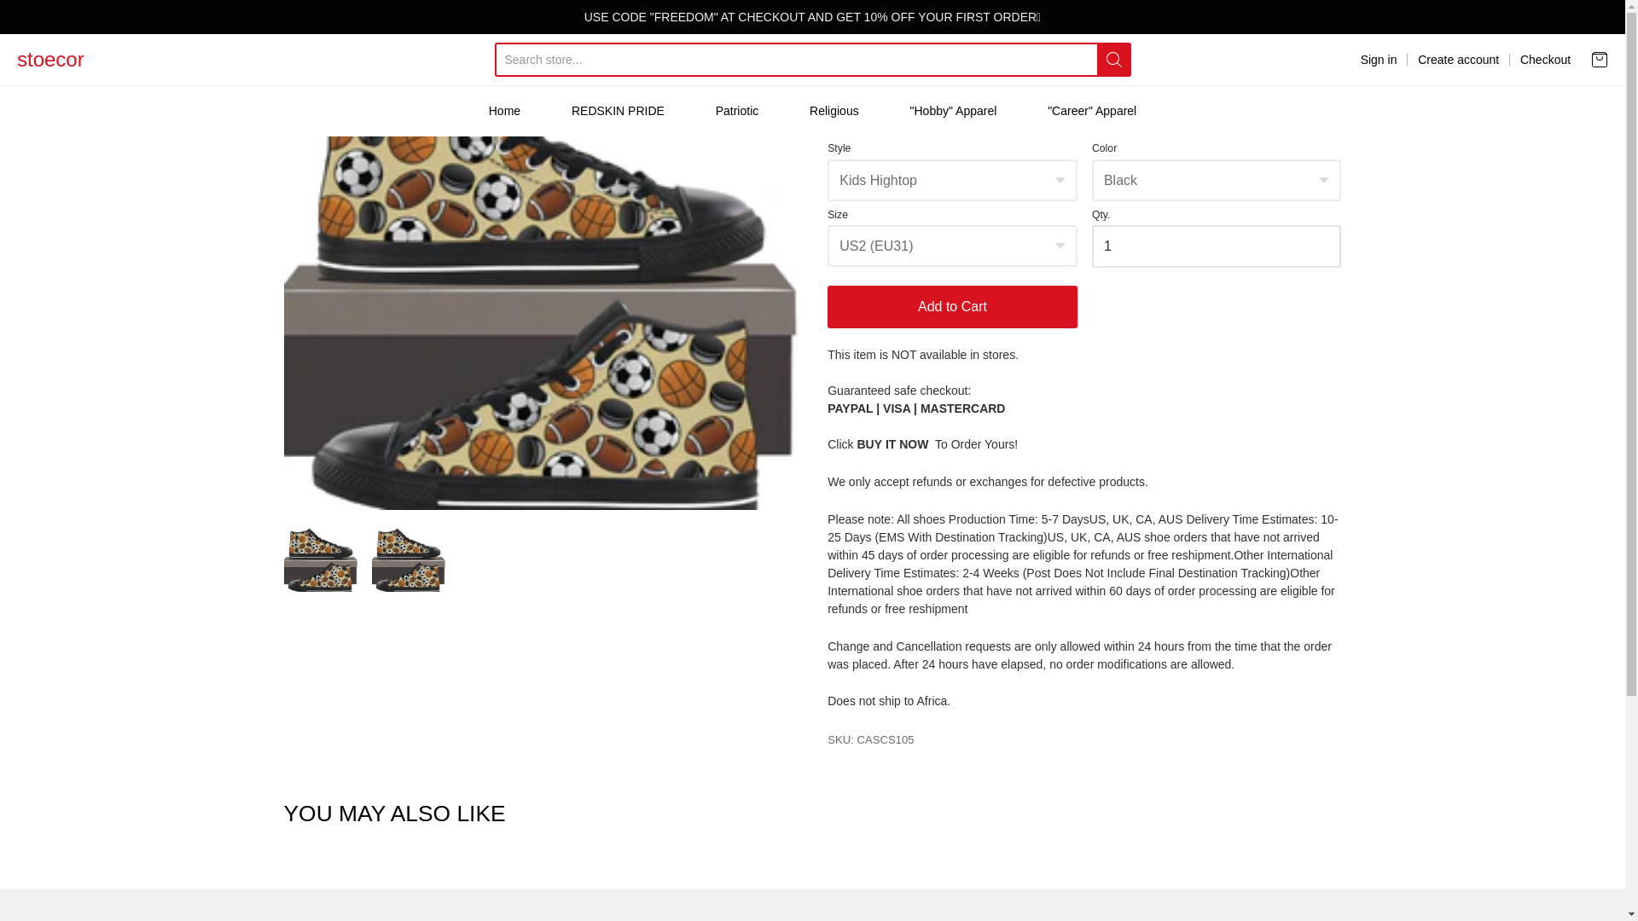 The height and width of the screenshot is (921, 1638). Describe the element at coordinates (1217, 349) in the screenshot. I see `1` at that location.